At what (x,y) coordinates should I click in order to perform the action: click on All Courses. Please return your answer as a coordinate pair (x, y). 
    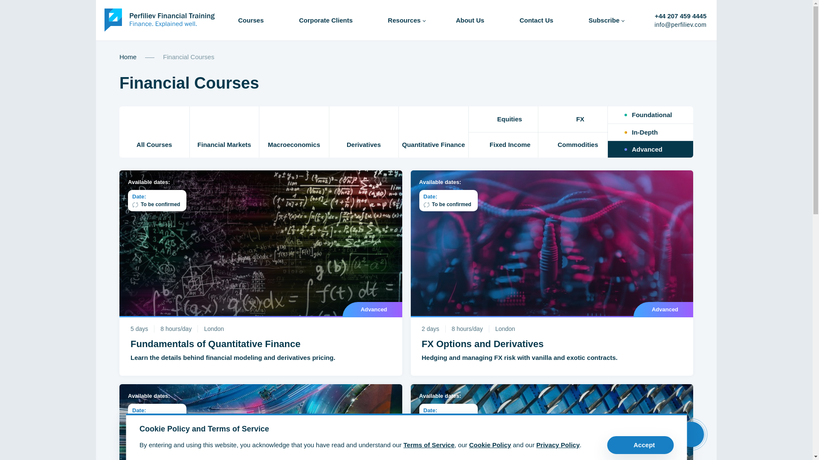
    Looking at the image, I should click on (154, 132).